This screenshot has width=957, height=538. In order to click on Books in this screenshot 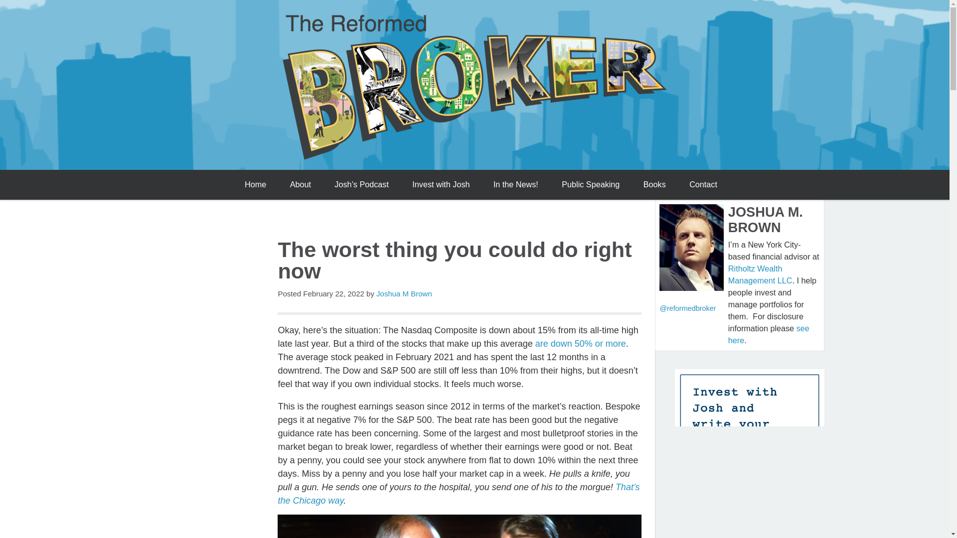, I will do `click(654, 184)`.